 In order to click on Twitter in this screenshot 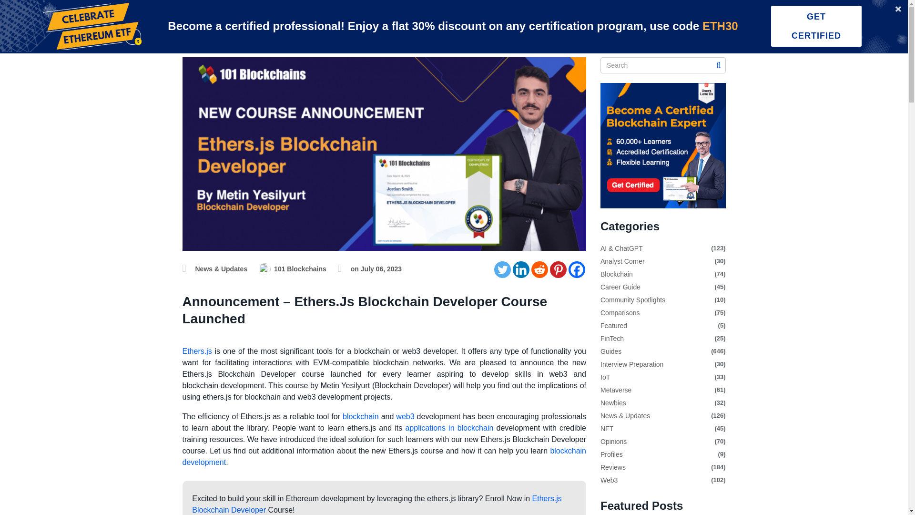, I will do `click(502, 269)`.